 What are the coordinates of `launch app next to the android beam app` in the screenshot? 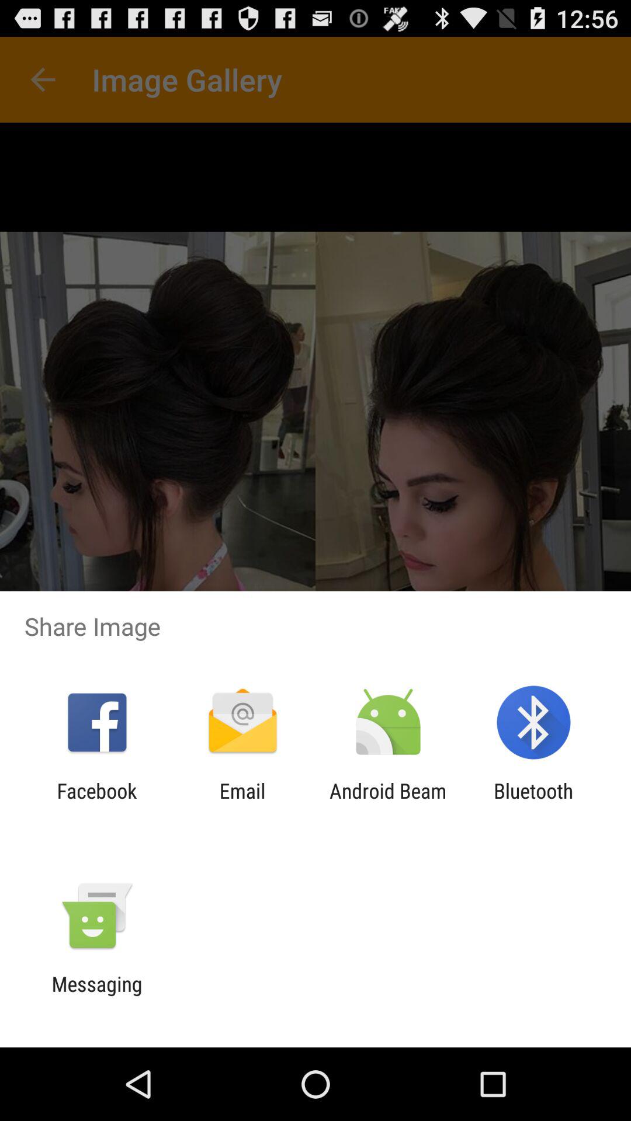 It's located at (242, 803).